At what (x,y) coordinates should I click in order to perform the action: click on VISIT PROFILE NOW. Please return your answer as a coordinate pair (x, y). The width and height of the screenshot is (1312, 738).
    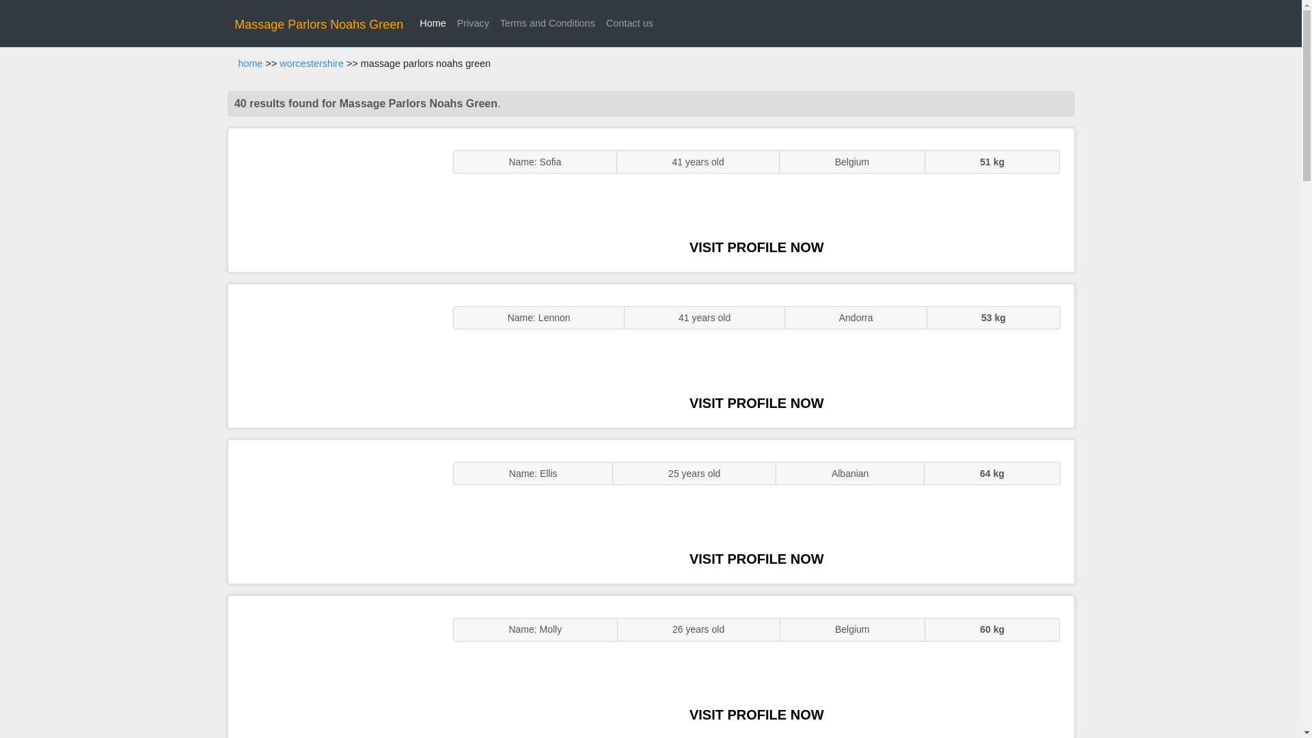
    Looking at the image, I should click on (756, 559).